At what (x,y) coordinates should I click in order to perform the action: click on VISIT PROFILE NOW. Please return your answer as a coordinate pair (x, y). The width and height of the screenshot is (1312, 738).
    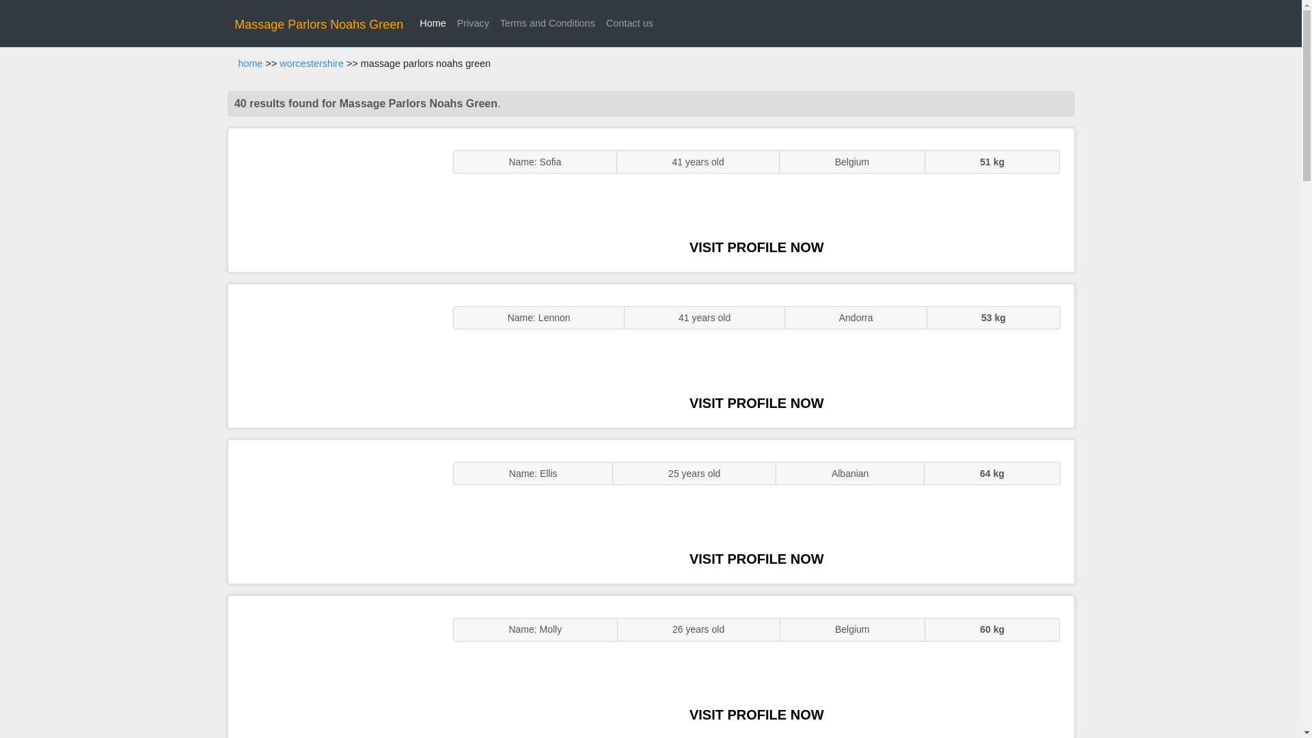
    Looking at the image, I should click on (756, 559).